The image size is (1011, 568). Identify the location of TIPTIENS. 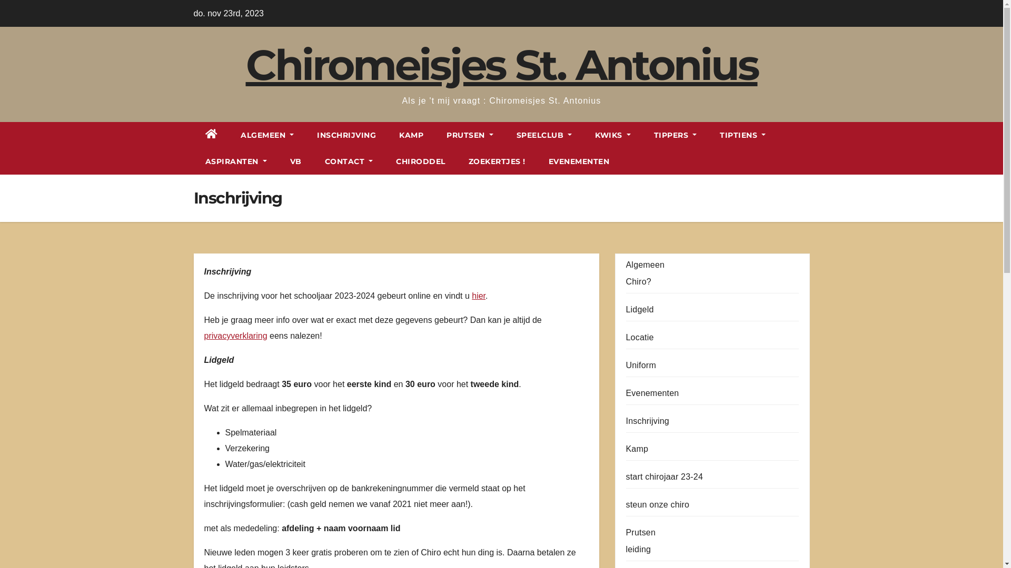
(742, 135).